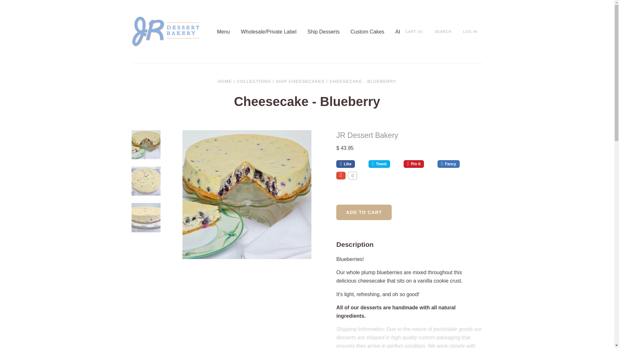  What do you see at coordinates (418, 164) in the screenshot?
I see `Pin it` at bounding box center [418, 164].